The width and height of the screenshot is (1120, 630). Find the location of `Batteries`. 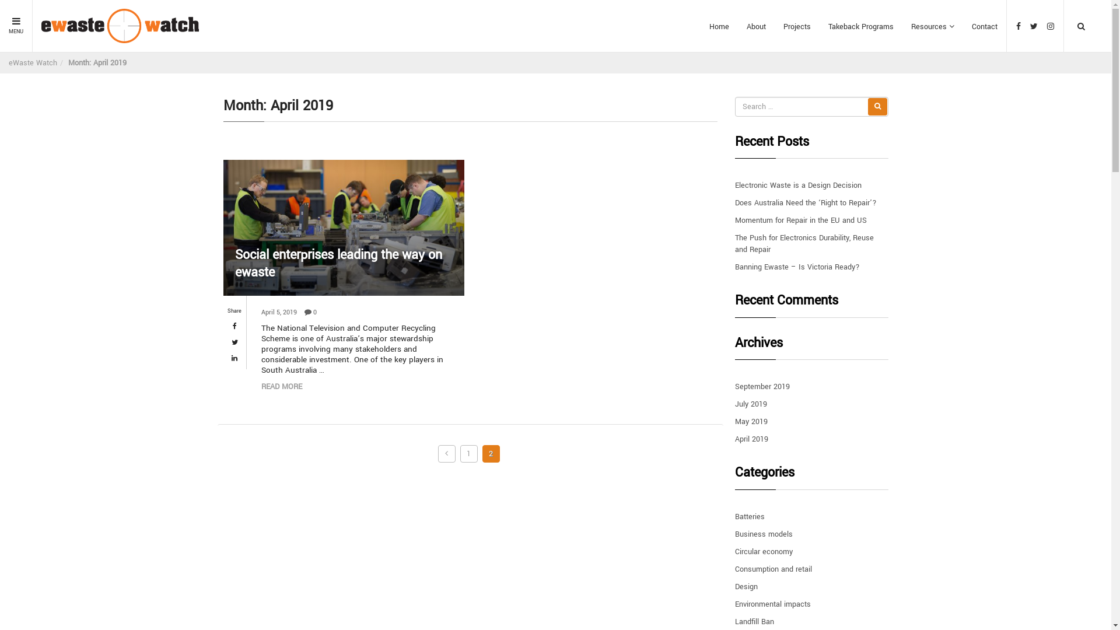

Batteries is located at coordinates (750, 517).